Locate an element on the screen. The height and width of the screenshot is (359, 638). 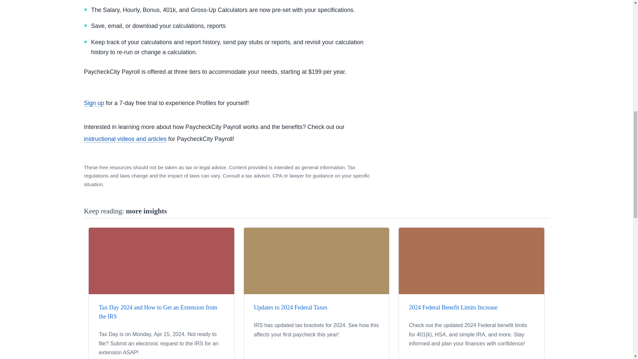
instructional videos and articles is located at coordinates (125, 139).